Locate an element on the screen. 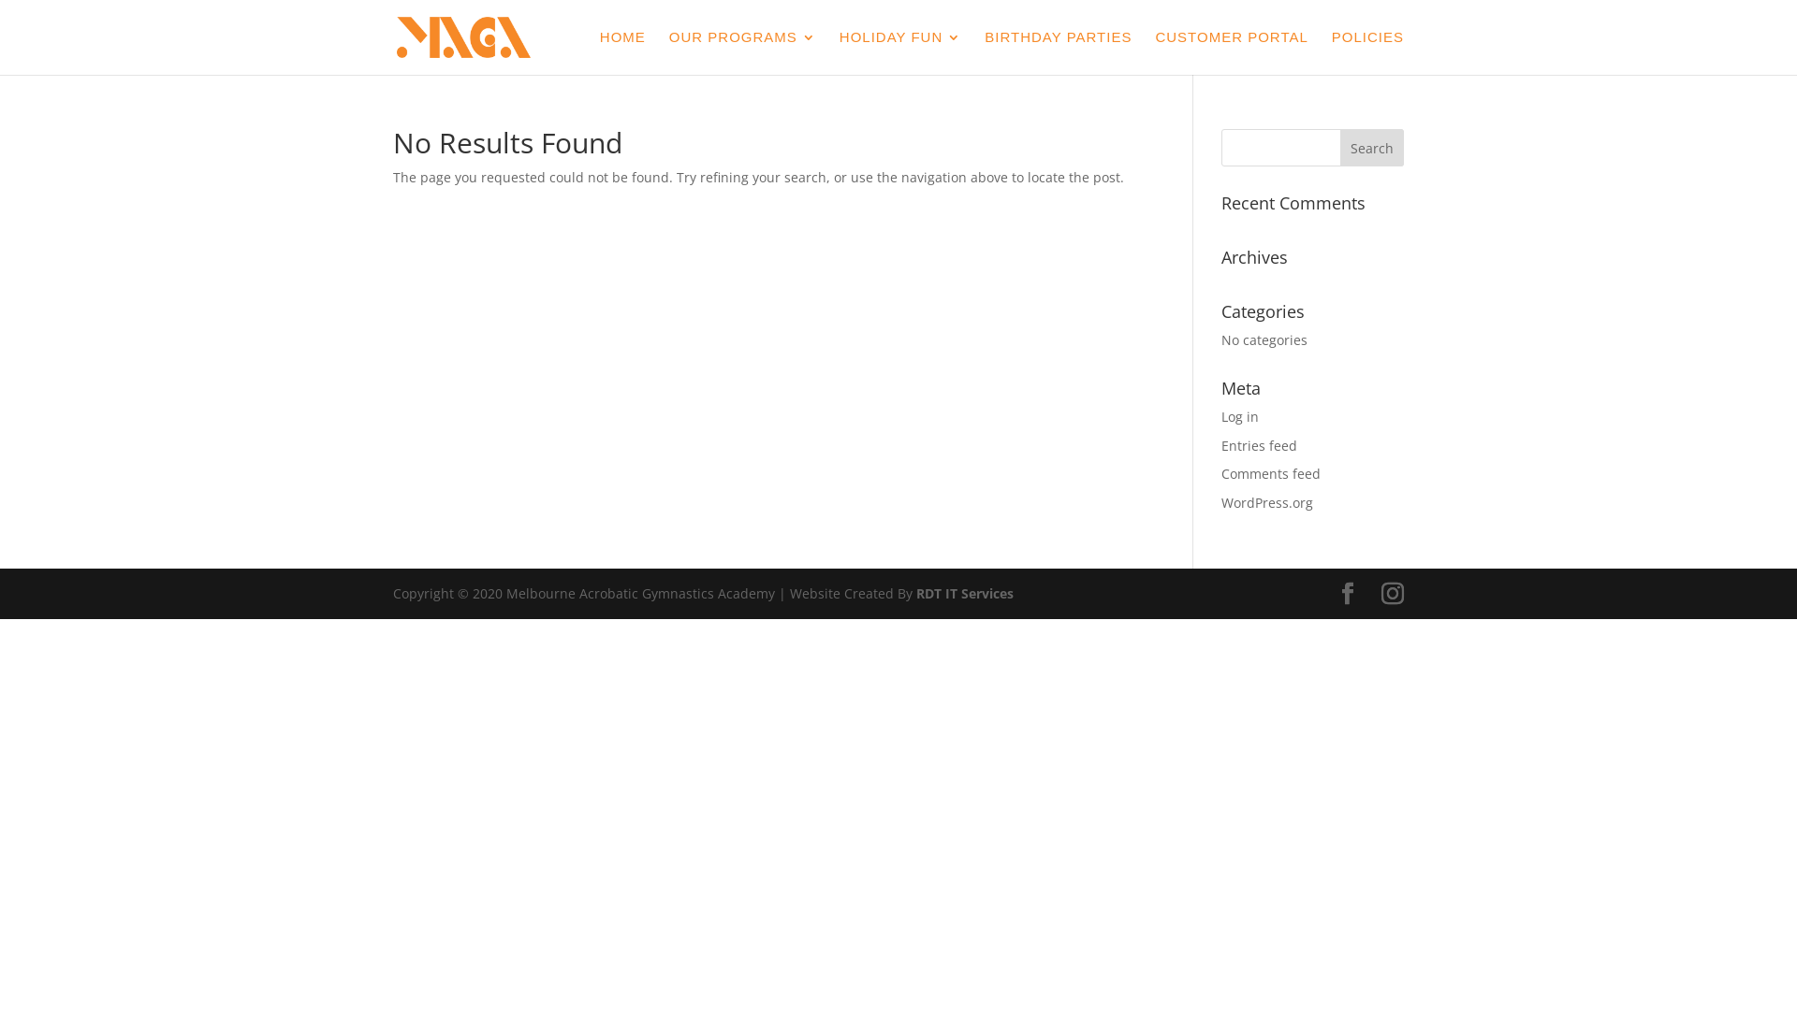 Image resolution: width=1797 pixels, height=1010 pixels. CUSTOMER PORTAL is located at coordinates (1232, 52).